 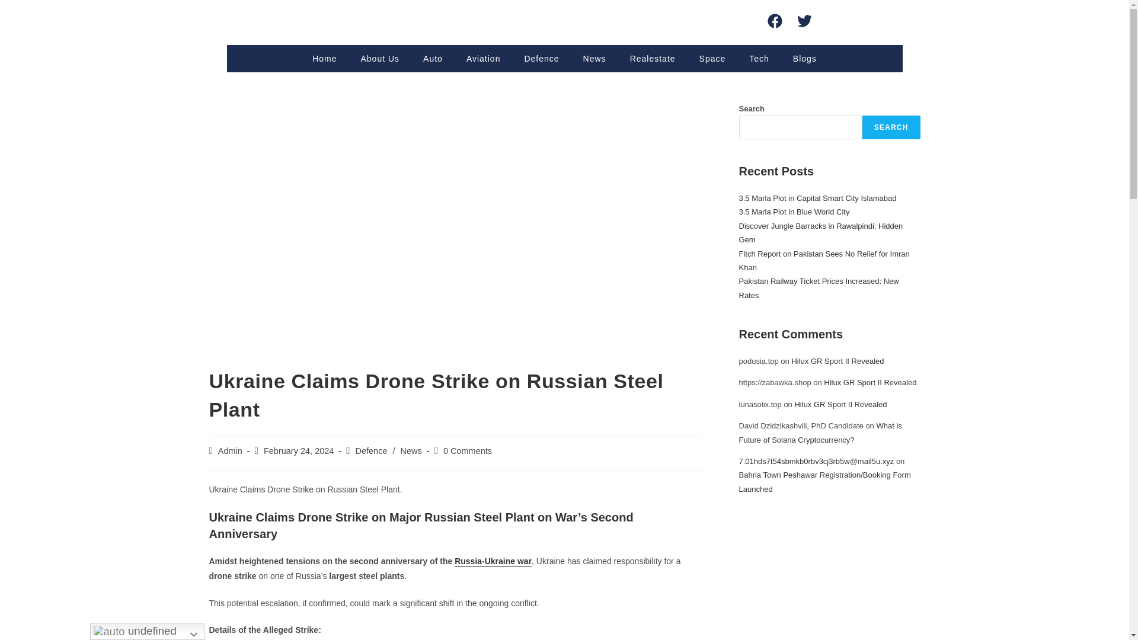 I want to click on Realestate, so click(x=652, y=58).